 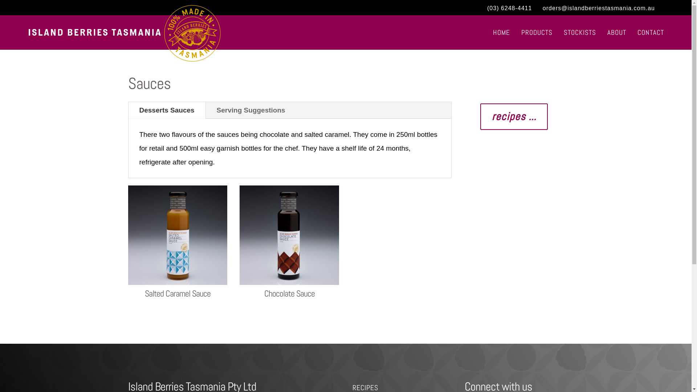 What do you see at coordinates (580, 33) in the screenshot?
I see `STOCKISTS` at bounding box center [580, 33].